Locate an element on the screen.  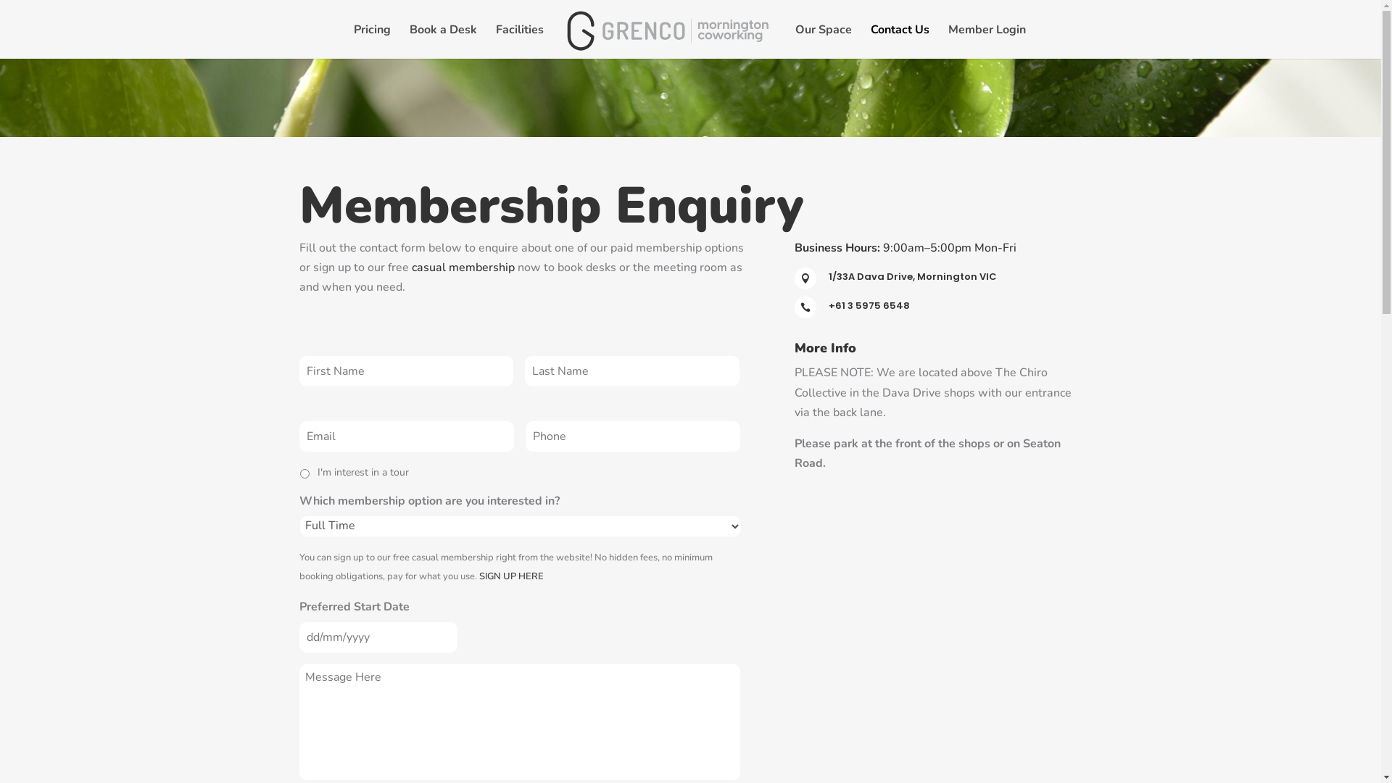
Member Login is located at coordinates (987, 42).